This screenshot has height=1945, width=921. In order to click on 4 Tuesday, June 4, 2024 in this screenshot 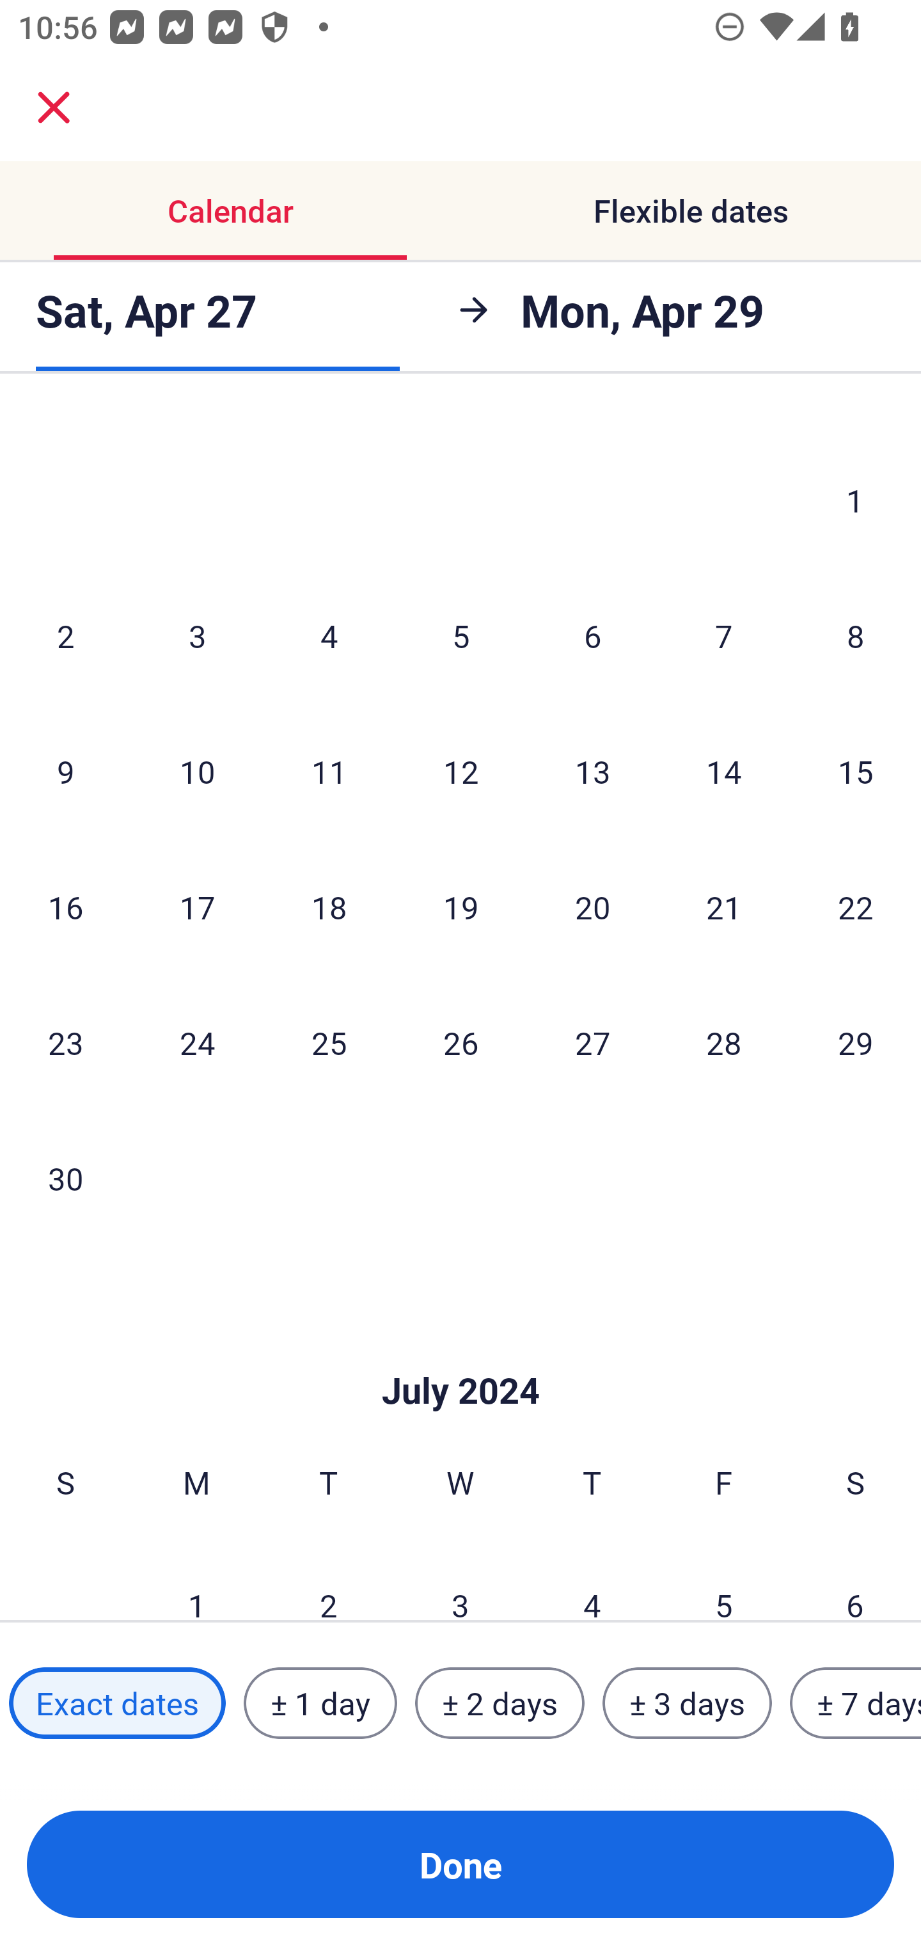, I will do `click(329, 636)`.